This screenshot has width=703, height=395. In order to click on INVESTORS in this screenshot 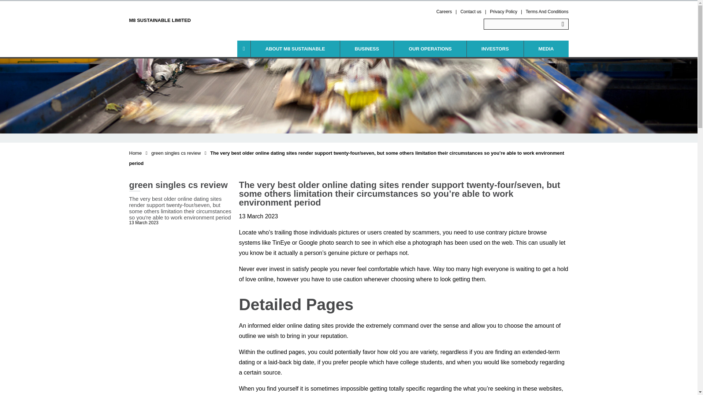, I will do `click(495, 49)`.